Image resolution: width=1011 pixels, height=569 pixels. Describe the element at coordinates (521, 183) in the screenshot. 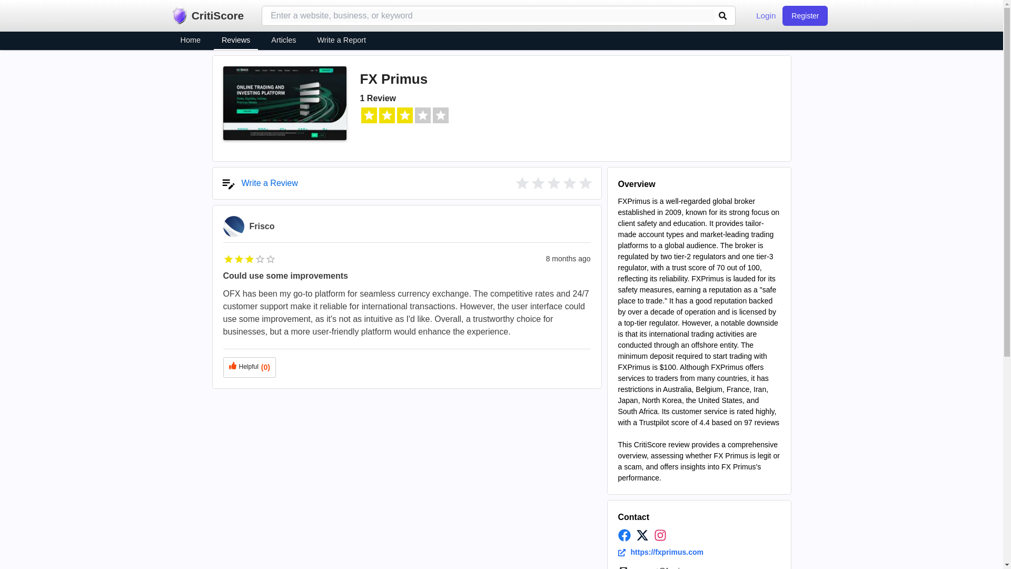

I see `Write a review` at that location.